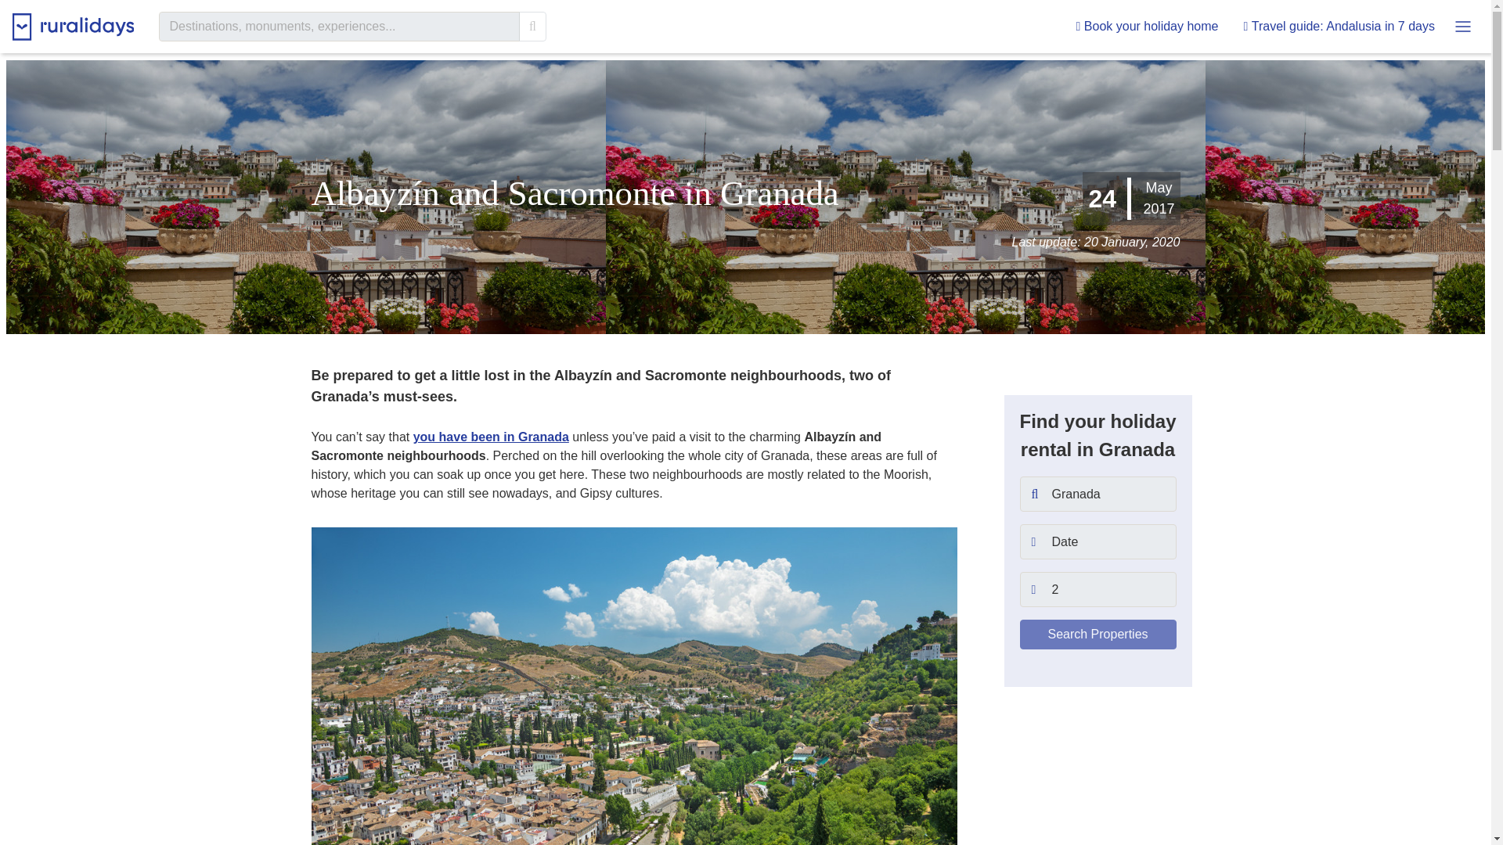 Image resolution: width=1503 pixels, height=845 pixels. I want to click on 2, so click(1097, 590).